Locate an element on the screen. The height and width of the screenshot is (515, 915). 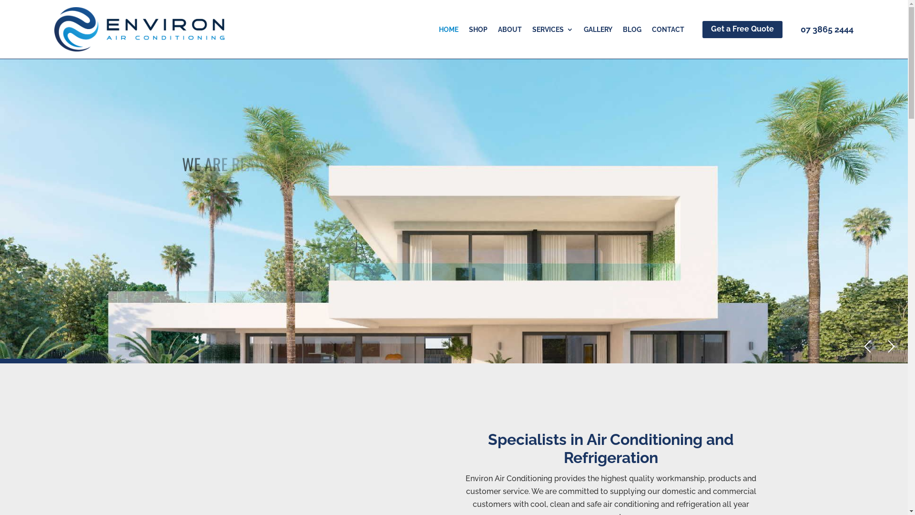
CONTACT US is located at coordinates (234, 273).